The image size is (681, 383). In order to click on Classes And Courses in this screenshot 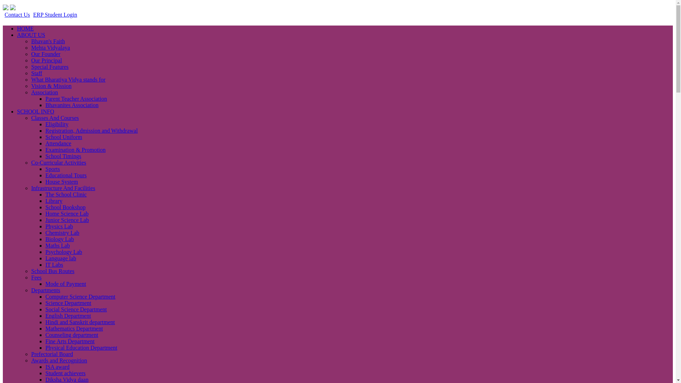, I will do `click(55, 118)`.